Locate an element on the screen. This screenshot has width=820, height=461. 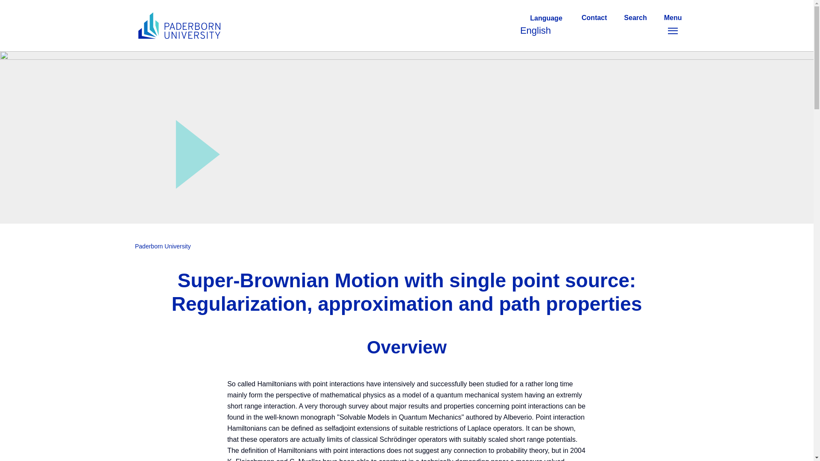
Contact is located at coordinates (673, 26).